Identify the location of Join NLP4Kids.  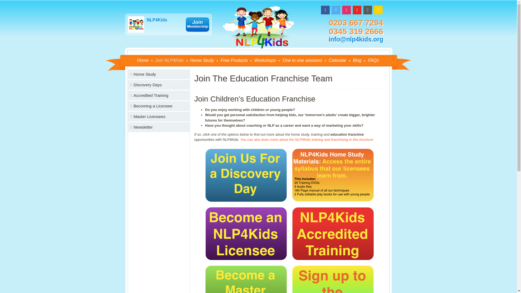
(169, 60).